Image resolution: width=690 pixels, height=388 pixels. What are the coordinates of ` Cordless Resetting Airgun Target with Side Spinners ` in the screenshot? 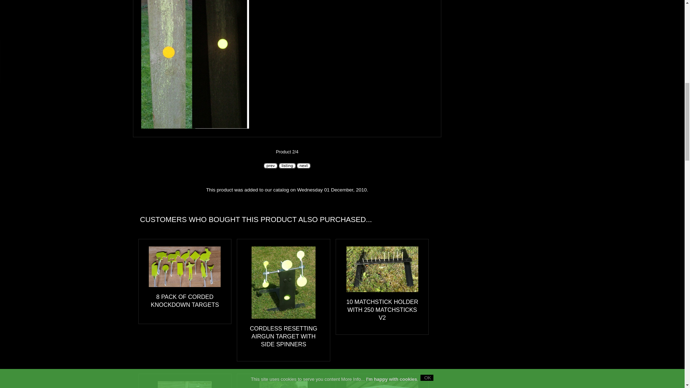 It's located at (283, 282).